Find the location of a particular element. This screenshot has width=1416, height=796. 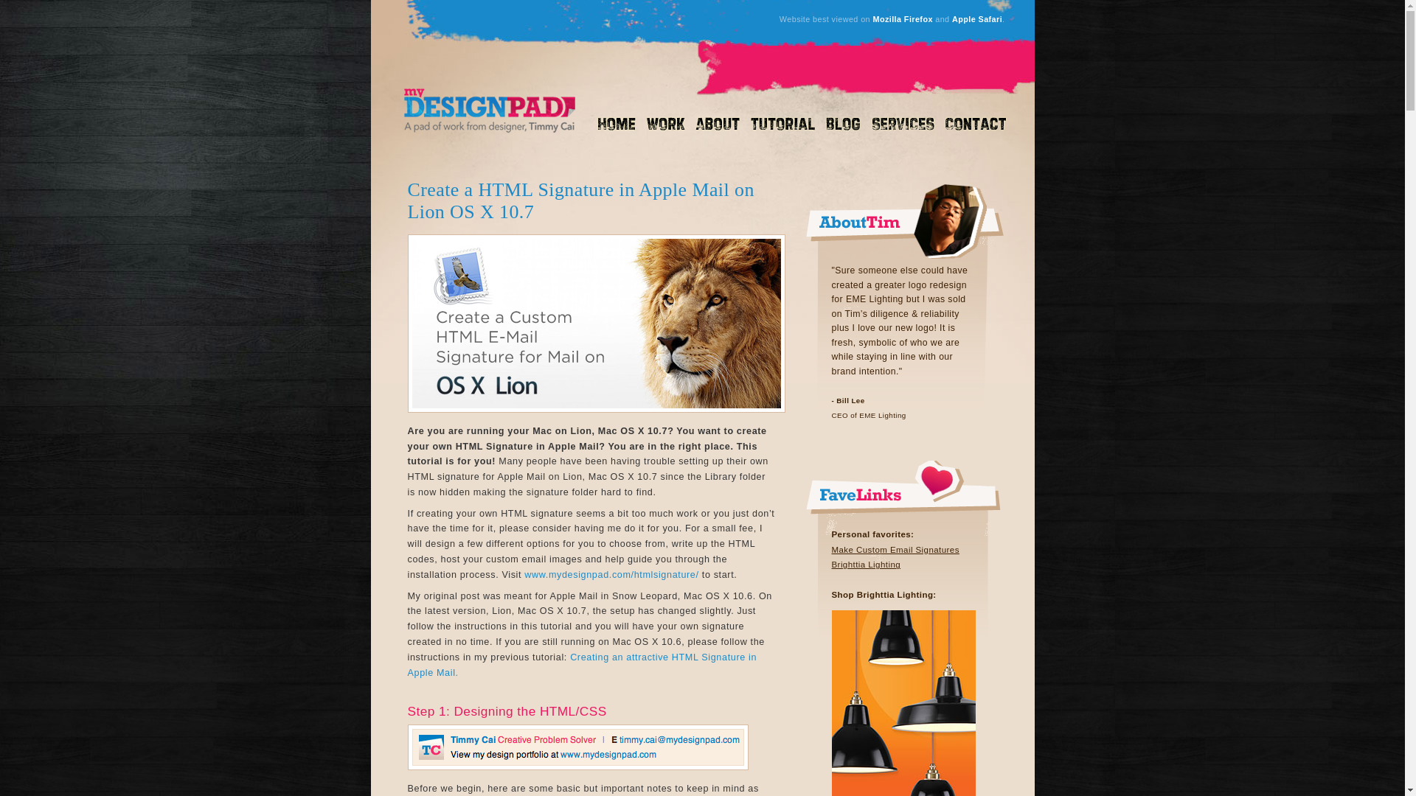

Home is located at coordinates (617, 125).